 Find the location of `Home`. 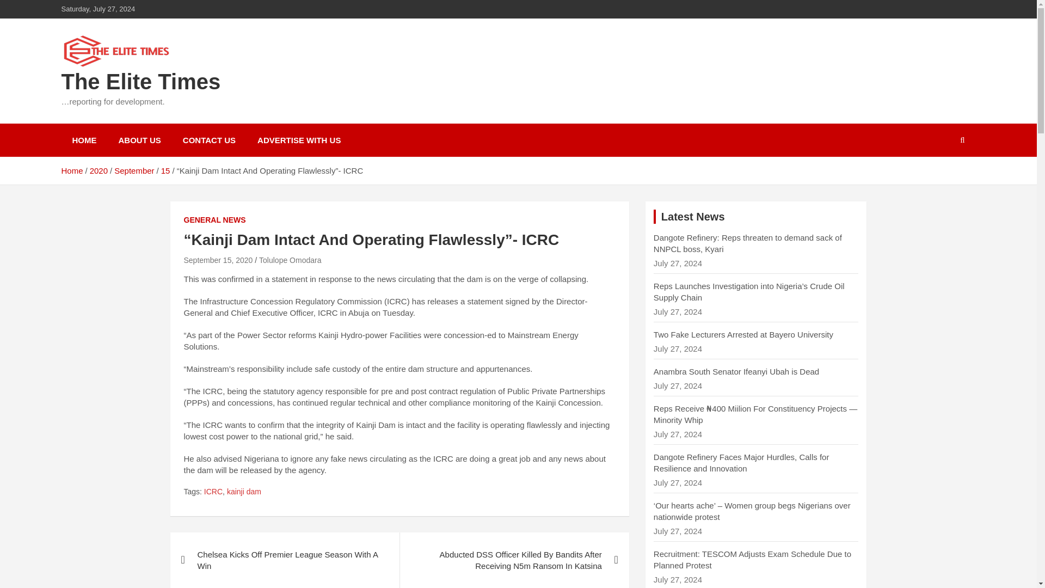

Home is located at coordinates (71, 170).